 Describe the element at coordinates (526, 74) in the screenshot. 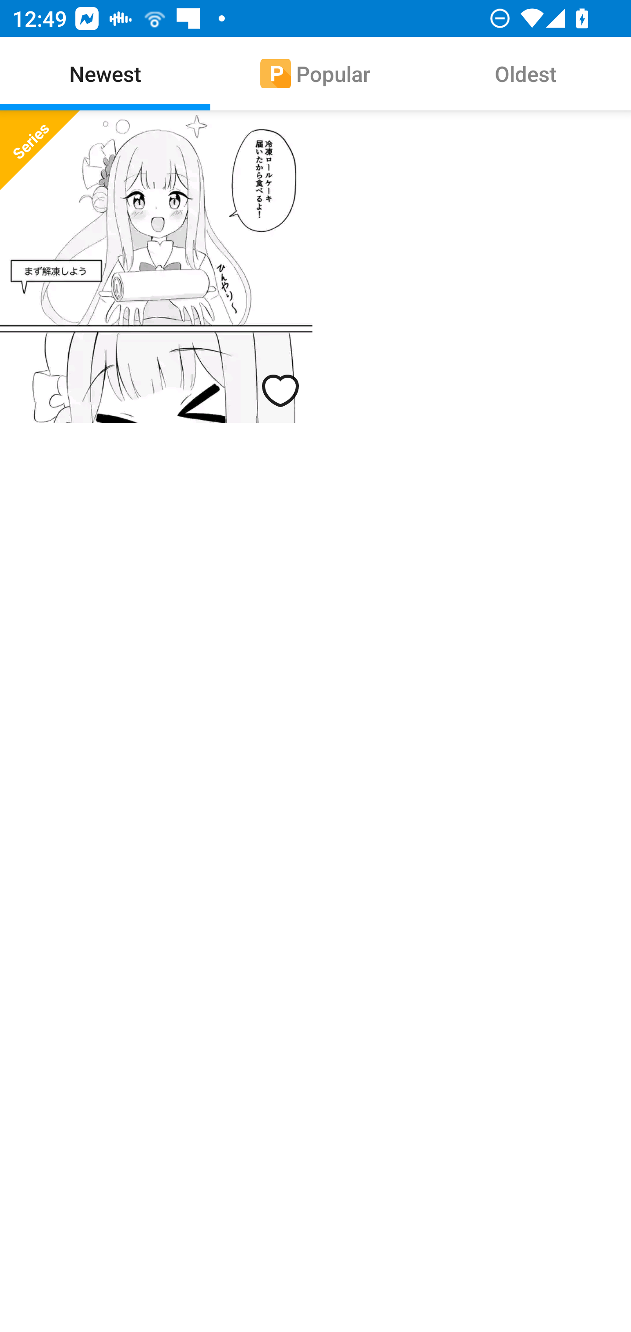

I see `Oldest` at that location.